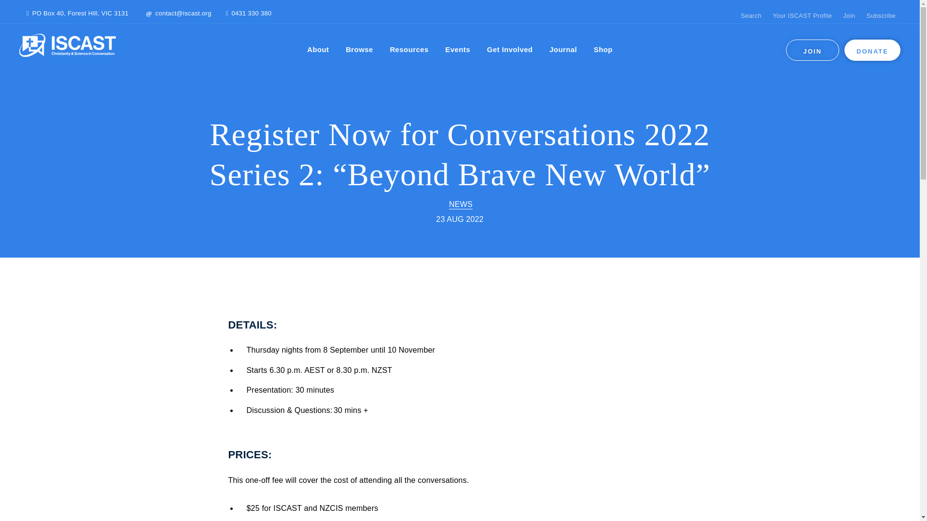 The height and width of the screenshot is (521, 927). Describe the element at coordinates (359, 50) in the screenshot. I see `Browse` at that location.